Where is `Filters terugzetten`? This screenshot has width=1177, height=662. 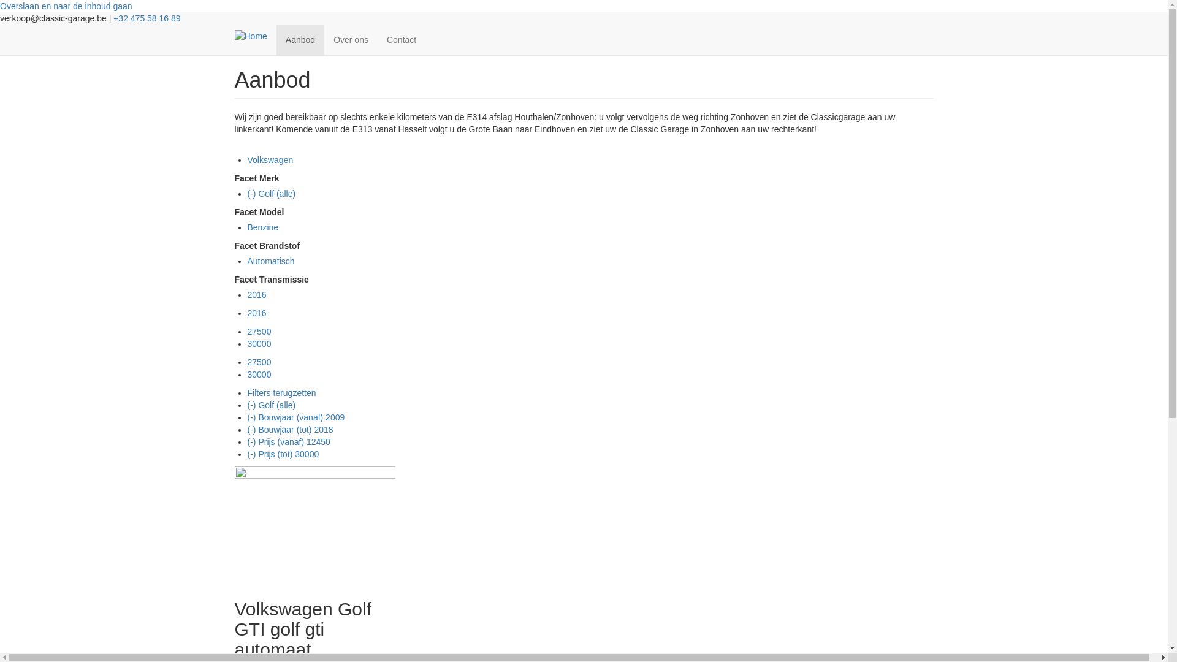 Filters terugzetten is located at coordinates (282, 393).